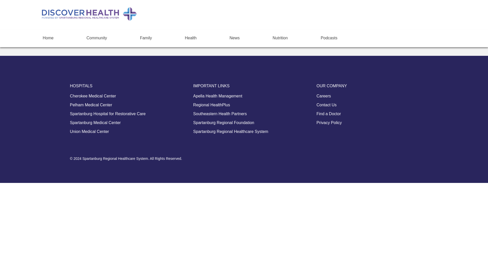 This screenshot has width=488, height=274. I want to click on Privacy Policy, so click(329, 123).